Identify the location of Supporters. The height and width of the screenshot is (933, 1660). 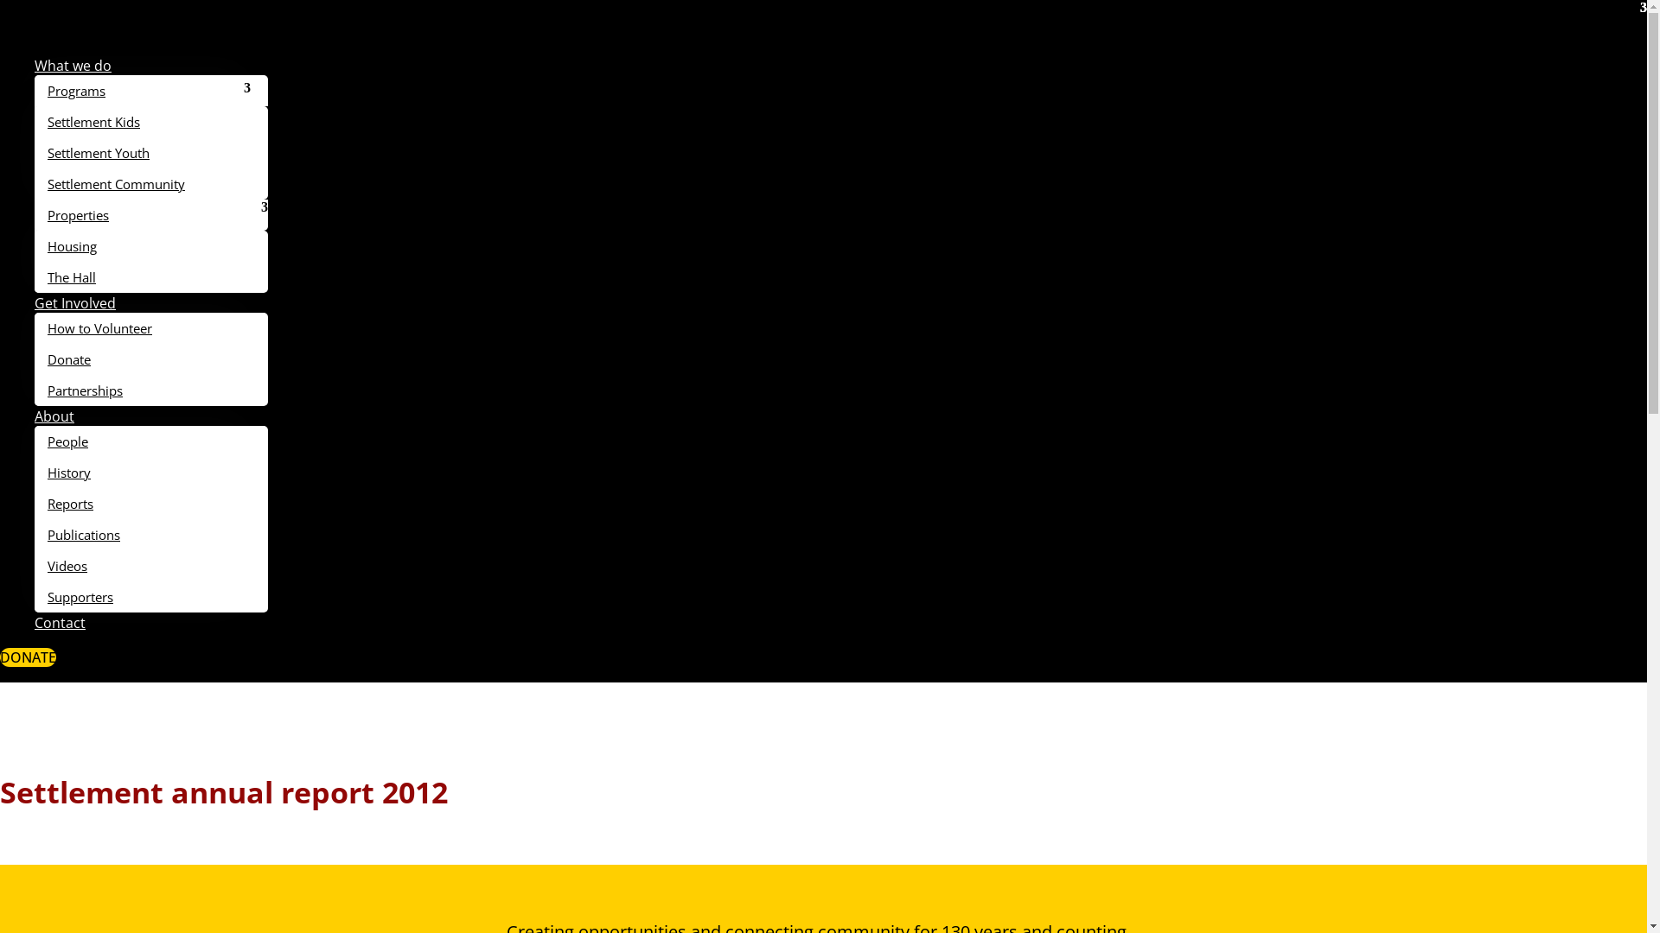
(151, 597).